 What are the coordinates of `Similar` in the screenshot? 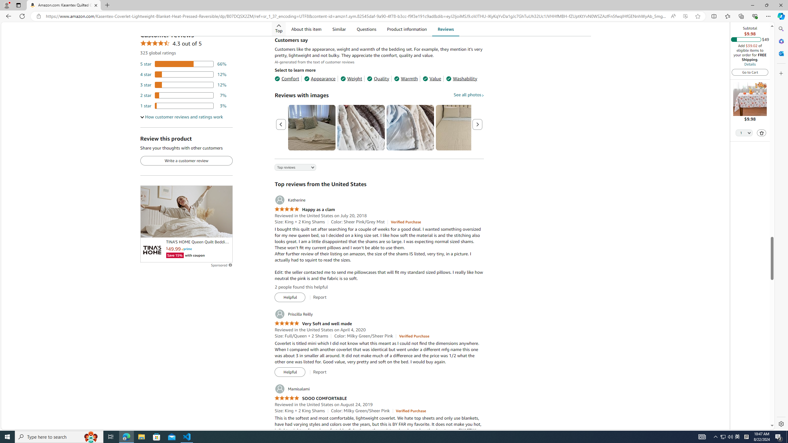 It's located at (339, 29).